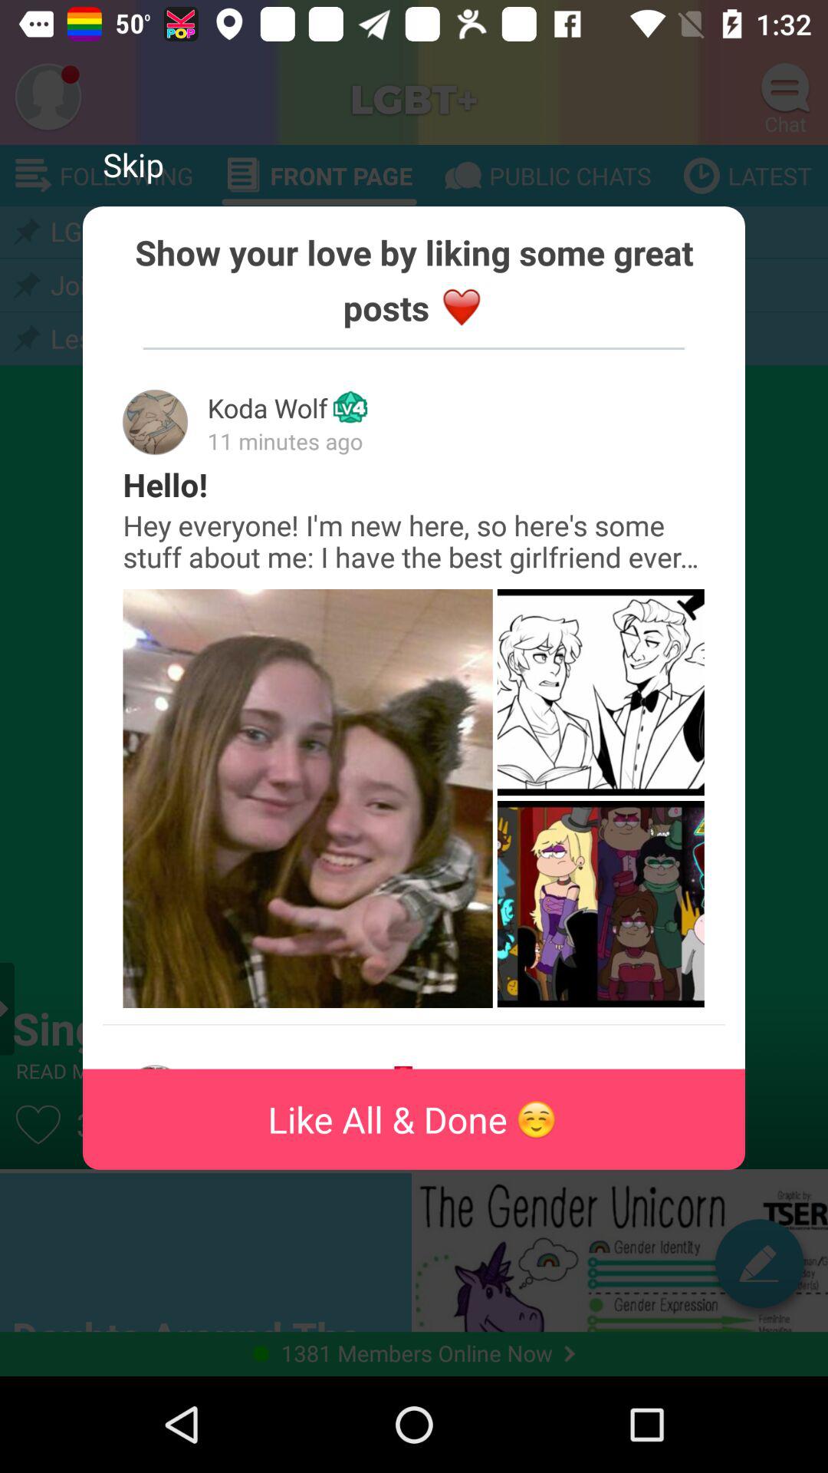 This screenshot has height=1473, width=828. I want to click on select the first image of two ladies, so click(307, 798).